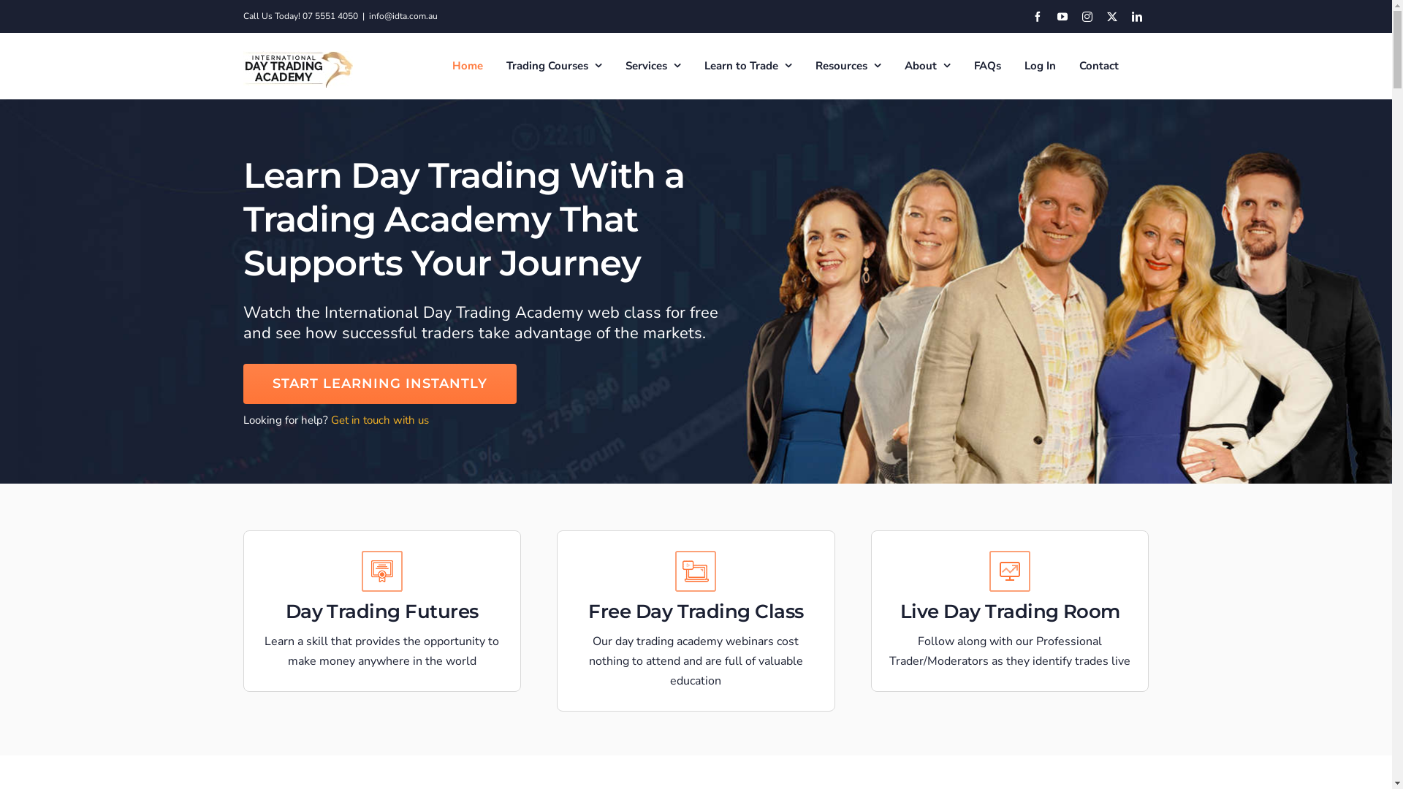 This screenshot has width=1403, height=789. What do you see at coordinates (848, 66) in the screenshot?
I see `Resources` at bounding box center [848, 66].